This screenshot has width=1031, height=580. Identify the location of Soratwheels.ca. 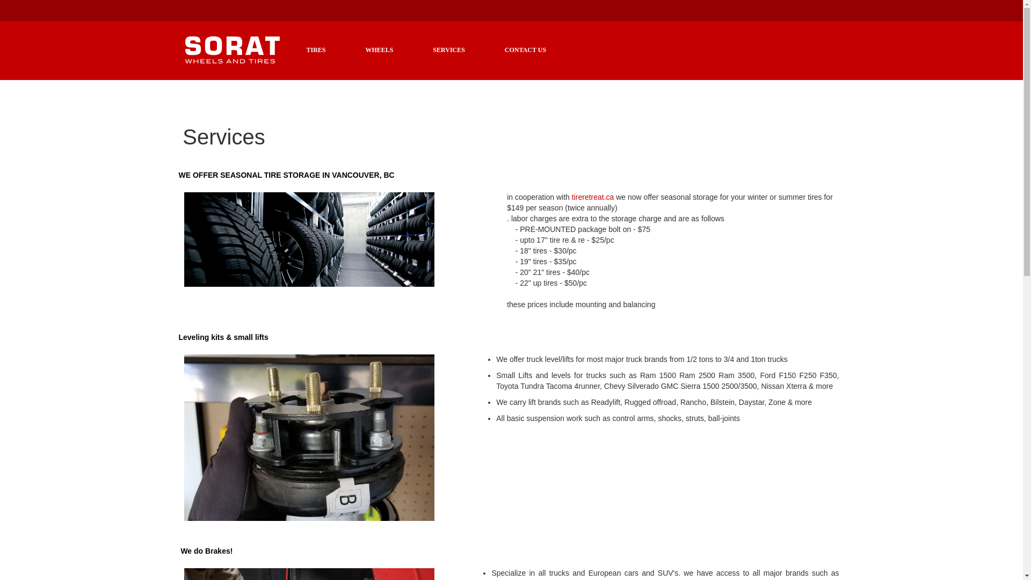
(232, 49).